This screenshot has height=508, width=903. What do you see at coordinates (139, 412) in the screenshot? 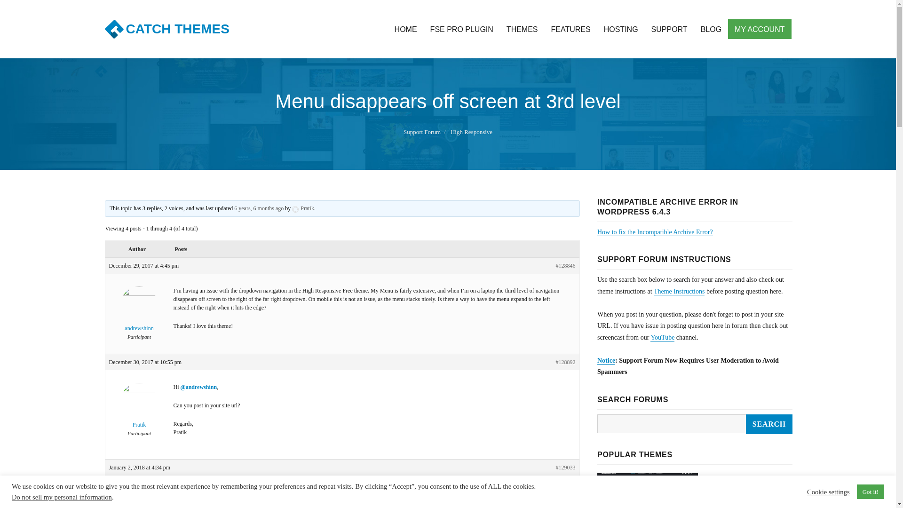
I see `Pratik` at bounding box center [139, 412].